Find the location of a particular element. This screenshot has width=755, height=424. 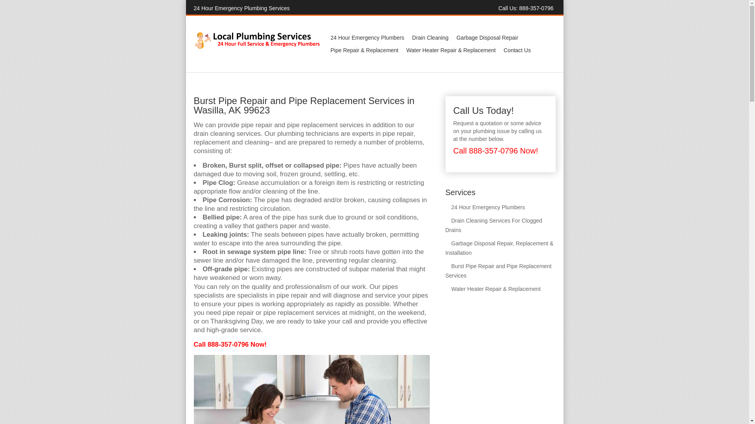

Call 888-357-0796 Now! is located at coordinates (230, 344).